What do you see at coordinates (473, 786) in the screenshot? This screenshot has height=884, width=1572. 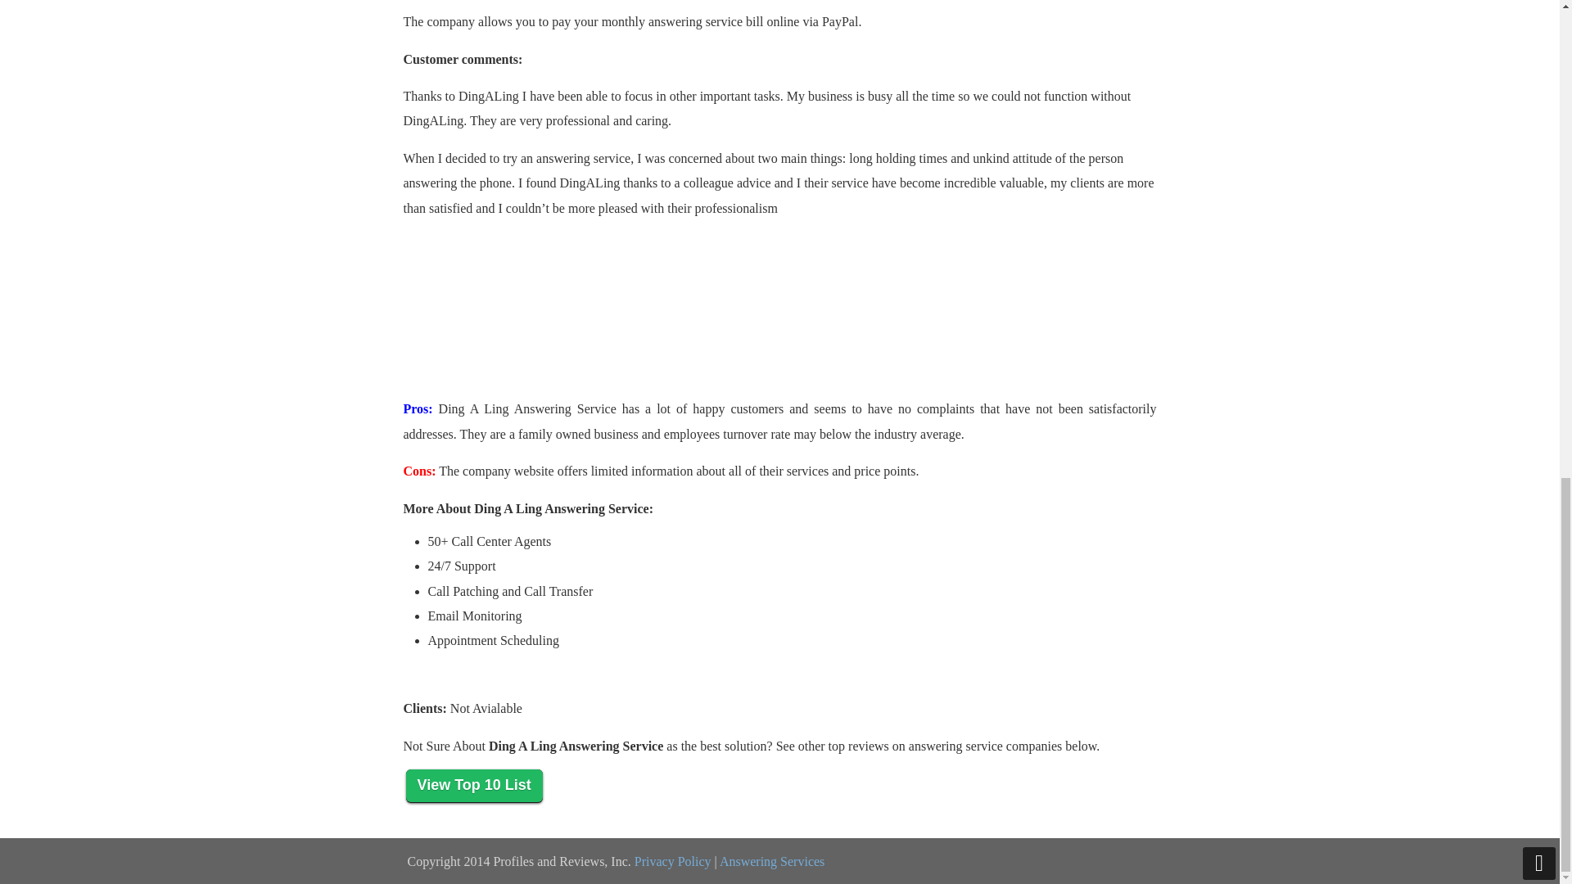 I see `View Top 10 List` at bounding box center [473, 786].